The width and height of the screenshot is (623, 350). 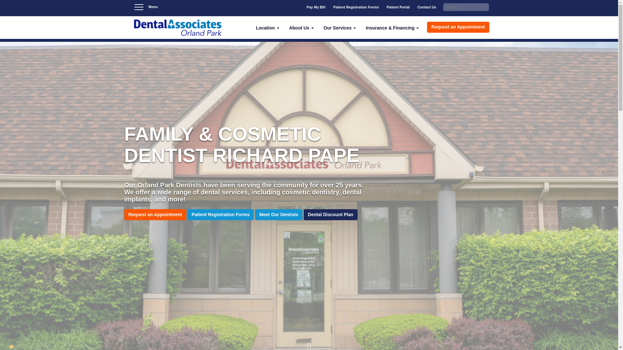 I want to click on Patient Registration Forms, so click(x=356, y=8).